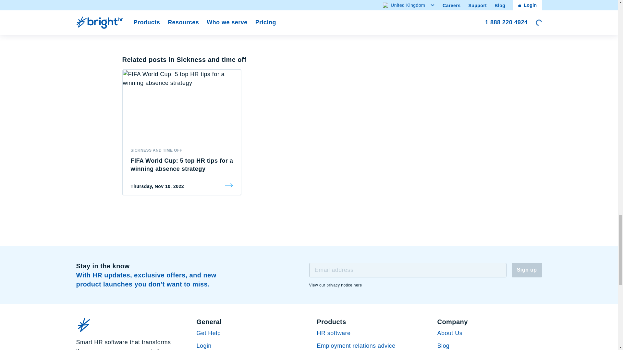 The image size is (623, 350). I want to click on Sign up, so click(527, 270).